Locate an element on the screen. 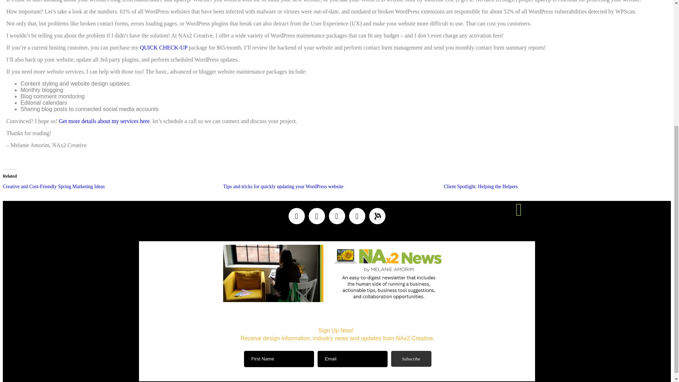  Creative and Cost-Friendly Spring Marketing Ideas is located at coordinates (53, 186).